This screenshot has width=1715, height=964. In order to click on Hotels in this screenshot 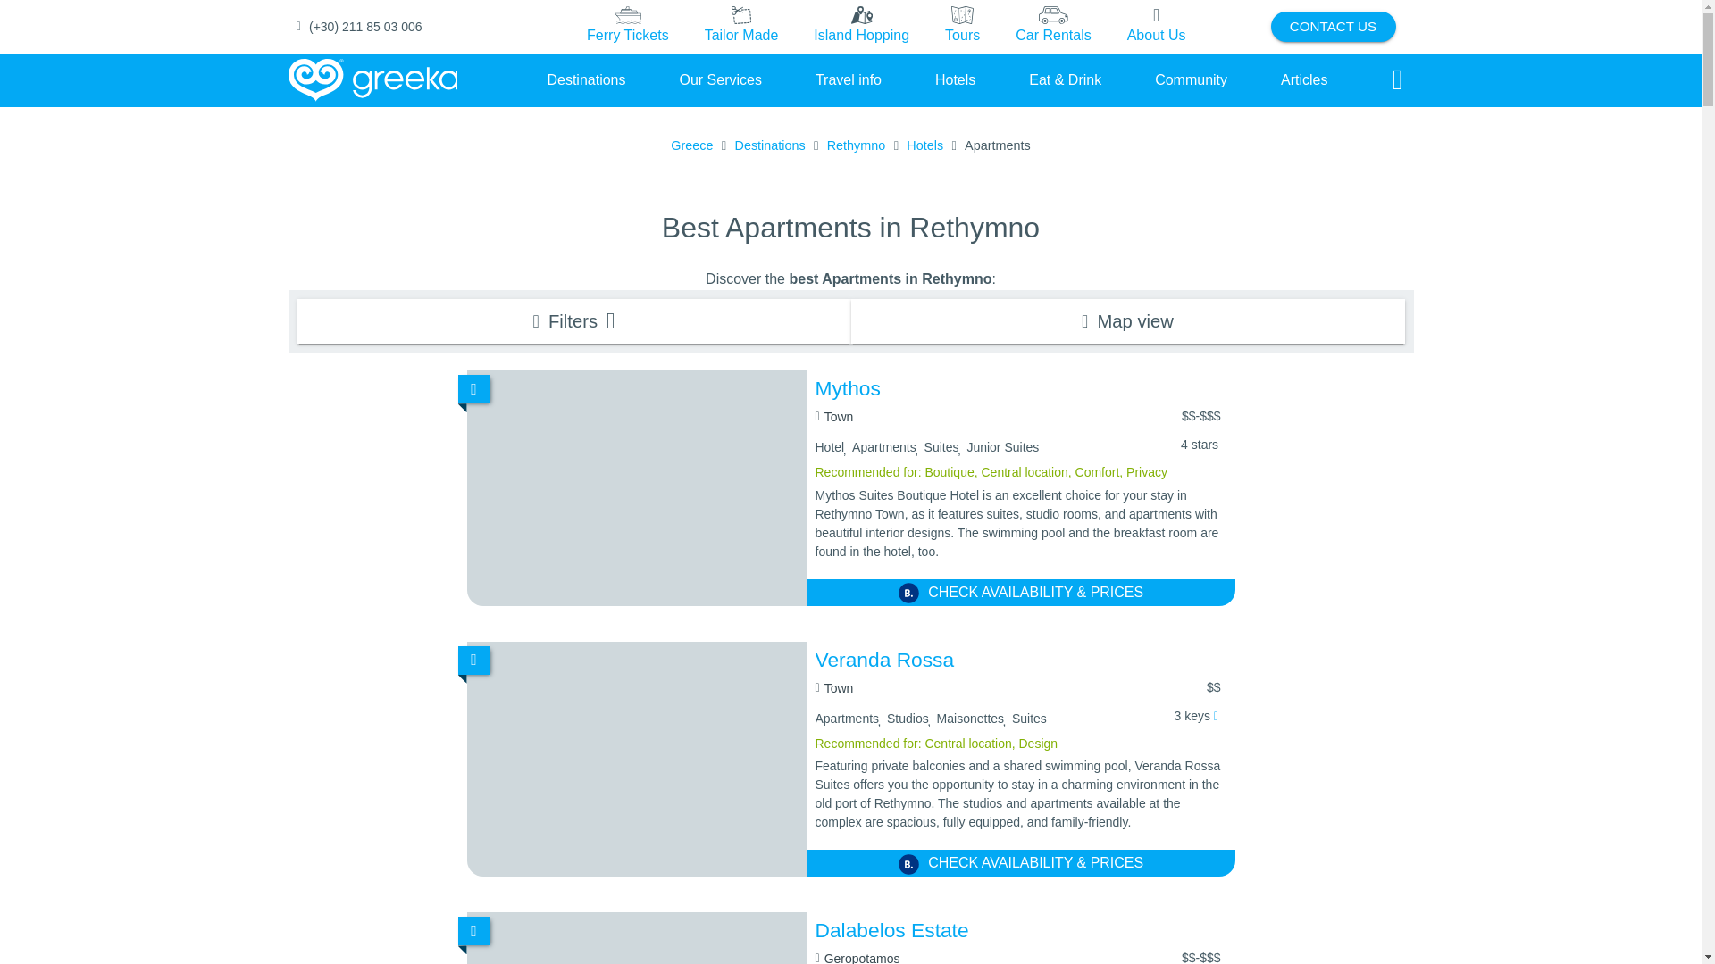, I will do `click(925, 145)`.